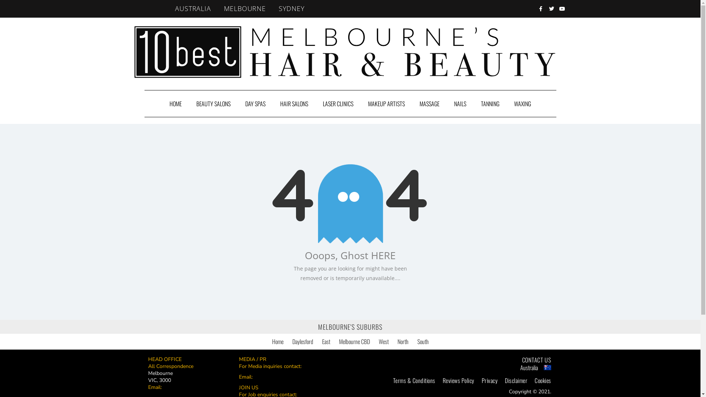  What do you see at coordinates (292, 9) in the screenshot?
I see `SYDNEY` at bounding box center [292, 9].